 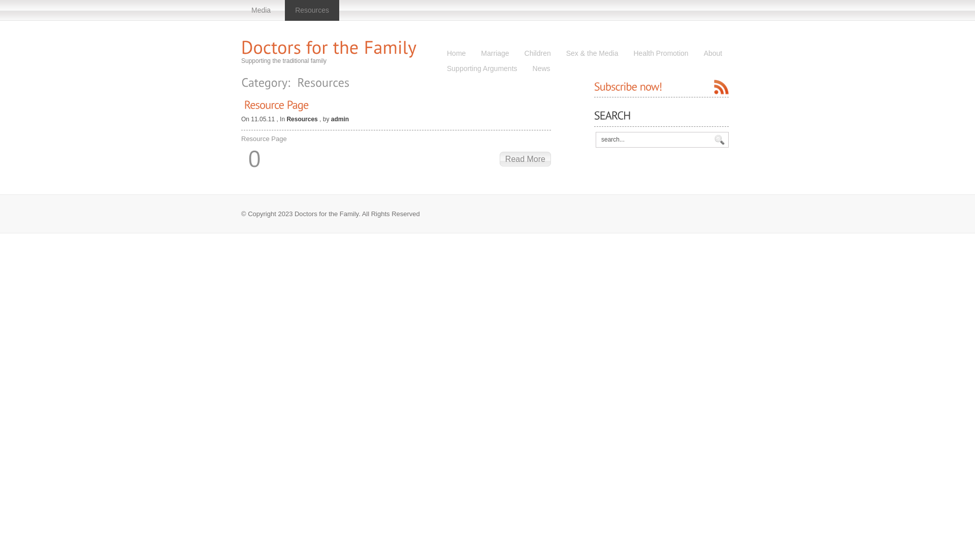 I want to click on Sex & the Media, so click(x=592, y=54).